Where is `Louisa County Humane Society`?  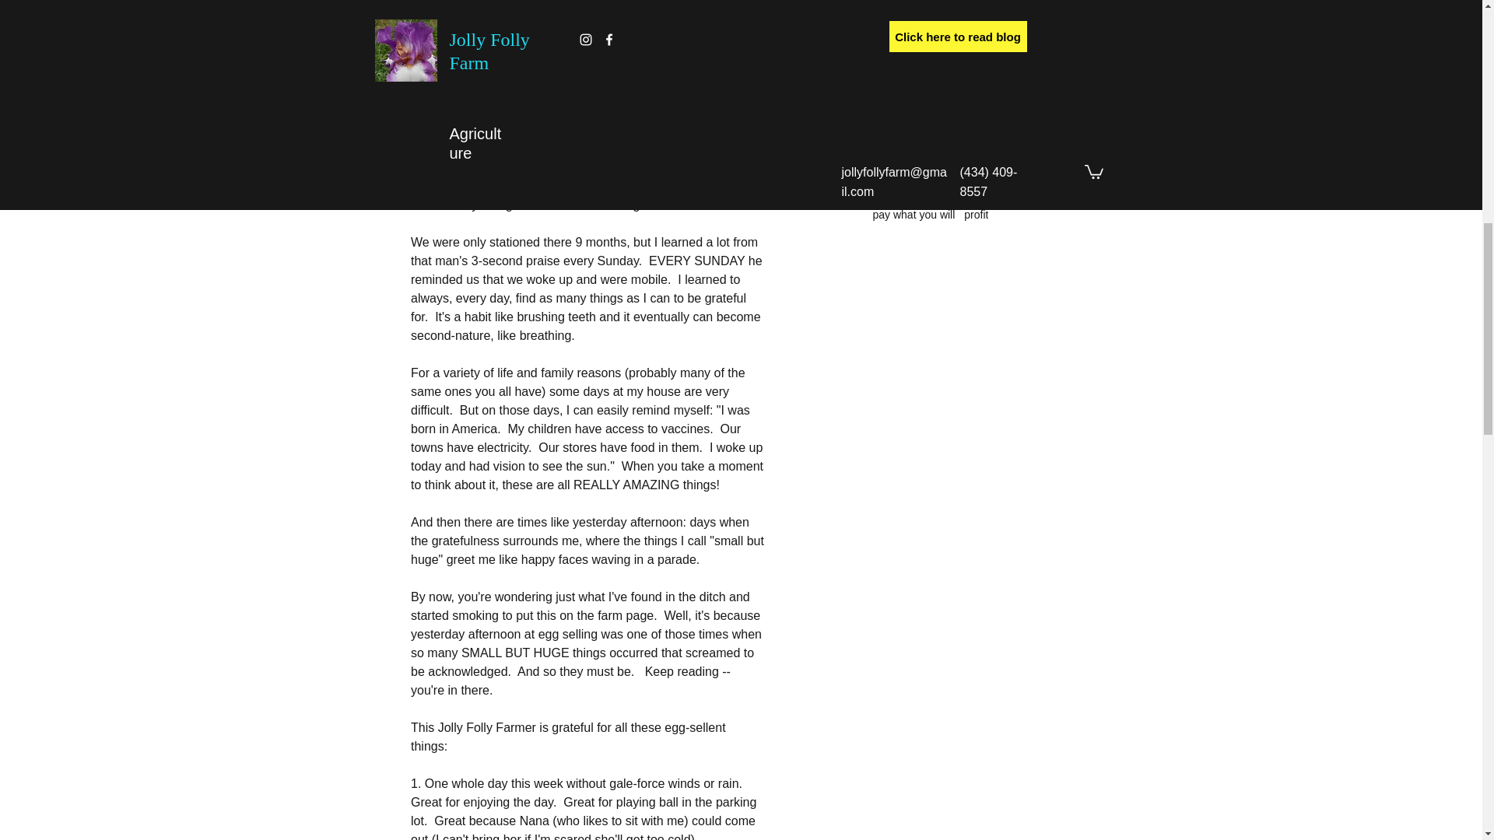
Louisa County Humane Society is located at coordinates (949, 149).